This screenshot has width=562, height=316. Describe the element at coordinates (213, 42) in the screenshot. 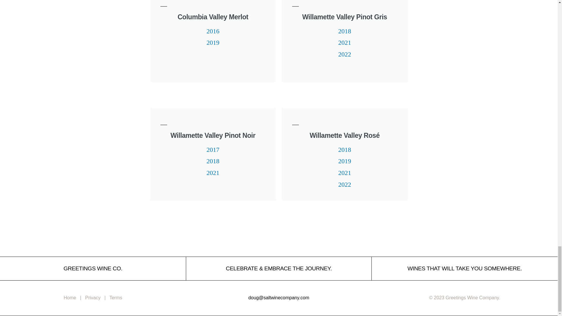

I see `2019` at that location.